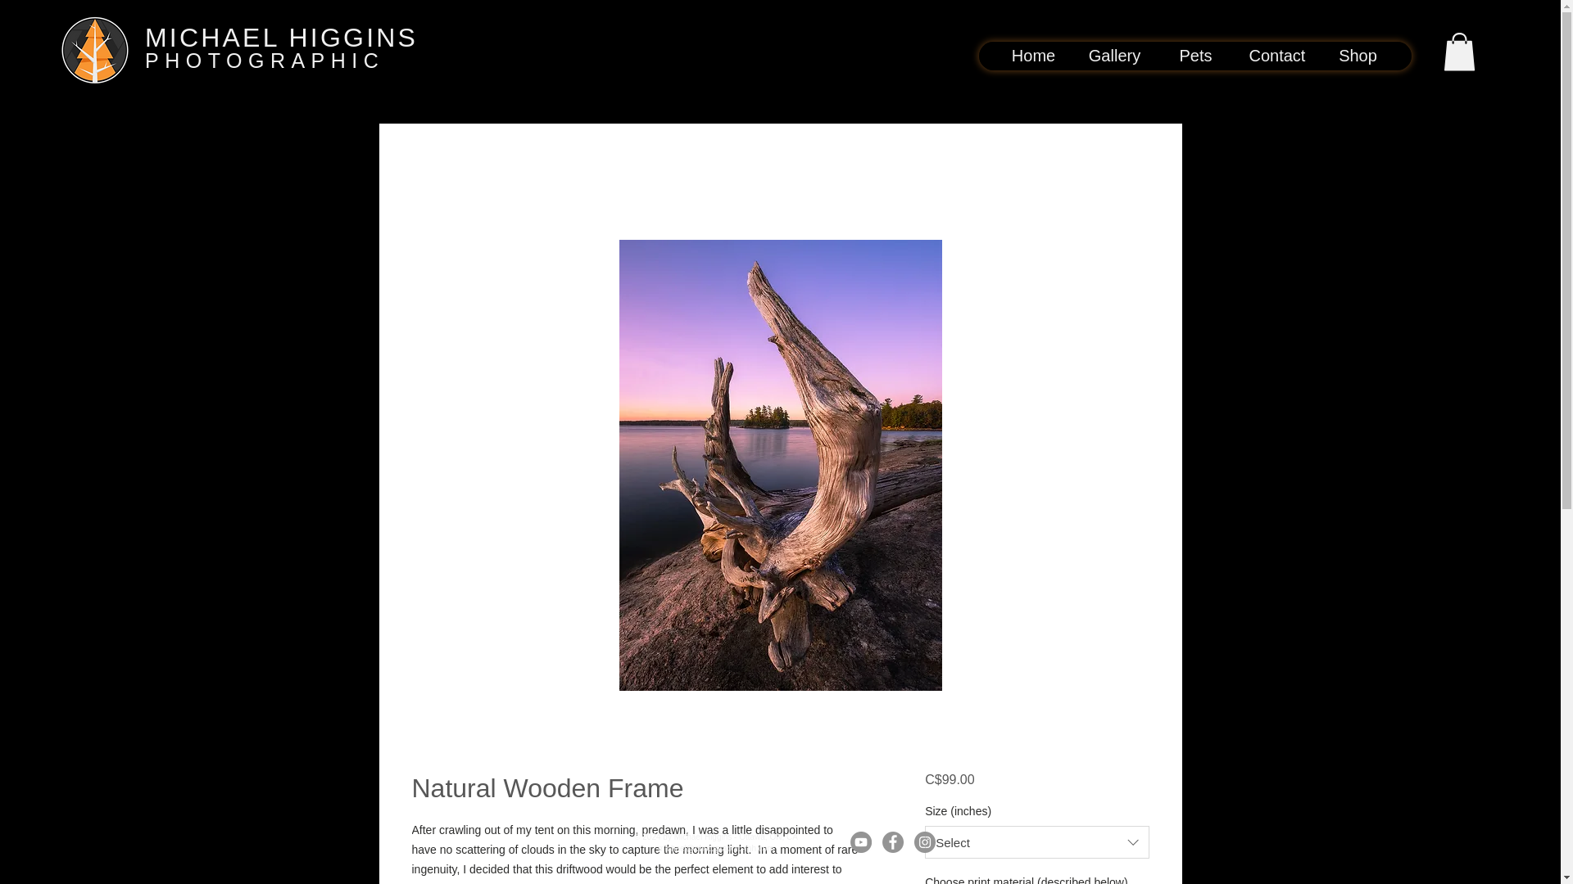  What do you see at coordinates (281, 38) in the screenshot?
I see `MICHAEL HIGGINS` at bounding box center [281, 38].